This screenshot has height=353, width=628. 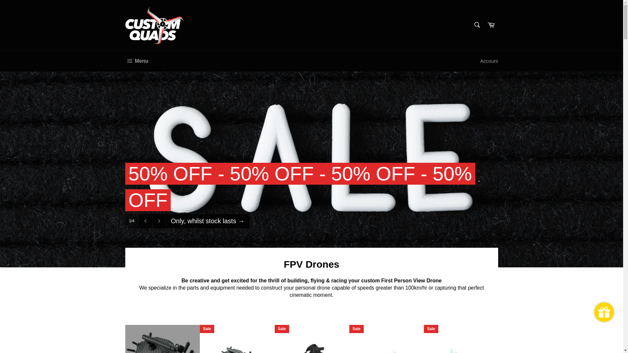 What do you see at coordinates (477, 25) in the screenshot?
I see `Search` at bounding box center [477, 25].